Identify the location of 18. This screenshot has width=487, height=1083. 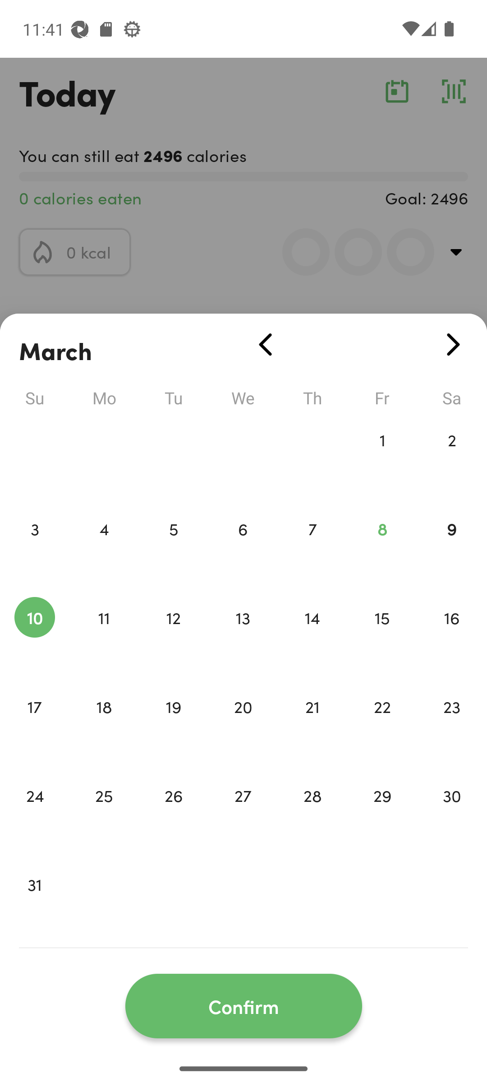
(104, 726).